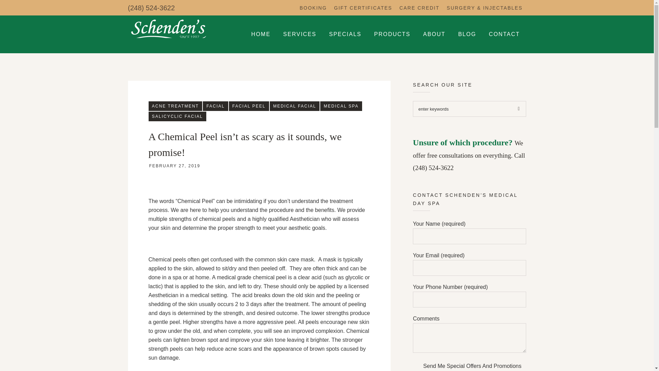 Image resolution: width=659 pixels, height=371 pixels. Describe the element at coordinates (345, 34) in the screenshot. I see `SPECIALS` at that location.